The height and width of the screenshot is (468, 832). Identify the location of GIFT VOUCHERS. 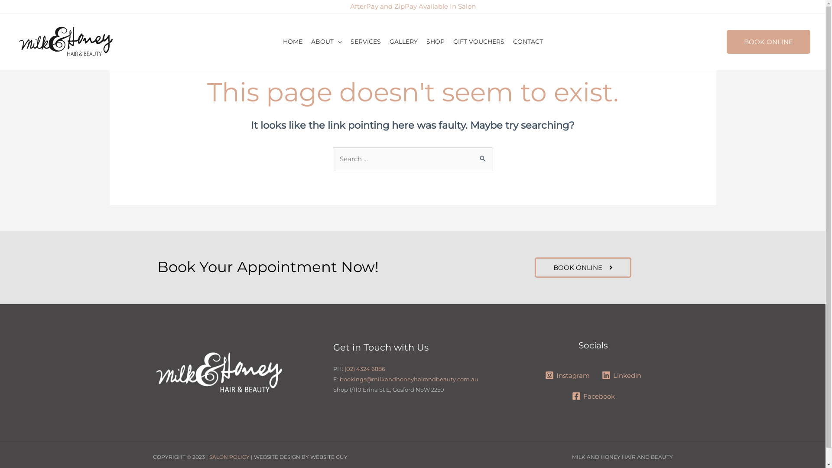
(479, 42).